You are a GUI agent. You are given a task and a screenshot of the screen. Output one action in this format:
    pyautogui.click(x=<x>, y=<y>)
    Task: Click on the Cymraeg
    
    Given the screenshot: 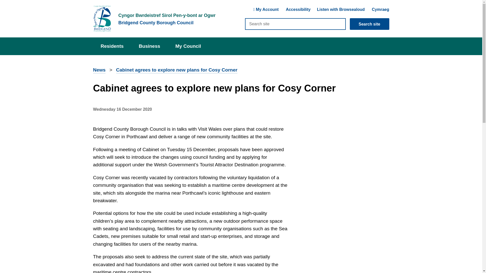 What is the action you would take?
    pyautogui.click(x=380, y=10)
    